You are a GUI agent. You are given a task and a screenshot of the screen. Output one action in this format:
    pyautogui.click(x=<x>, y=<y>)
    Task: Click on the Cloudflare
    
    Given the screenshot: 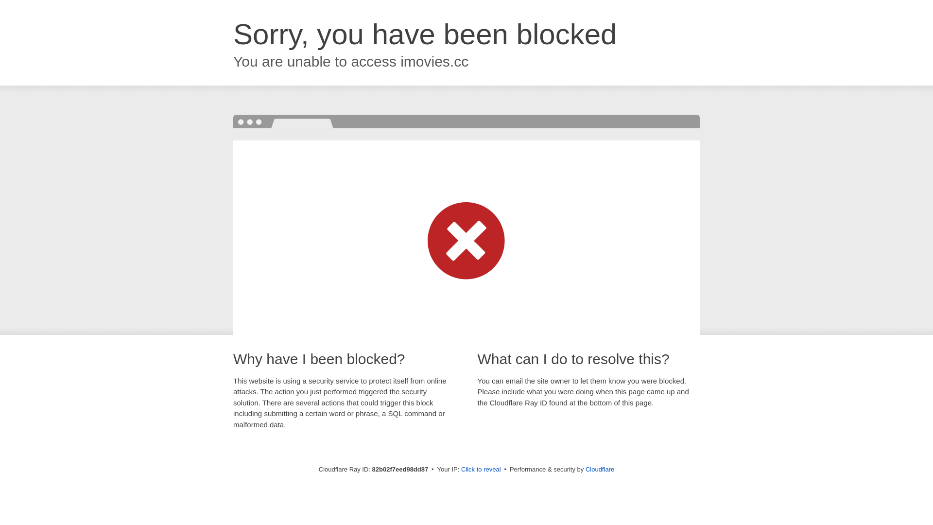 What is the action you would take?
    pyautogui.click(x=600, y=470)
    